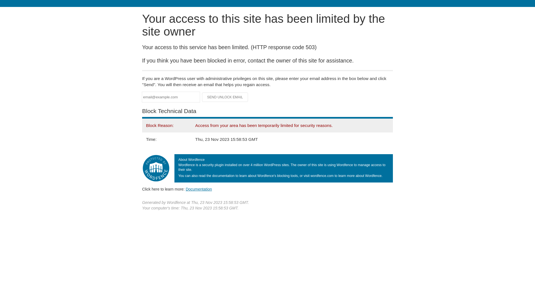  Describe the element at coordinates (199, 189) in the screenshot. I see `Documentation` at that location.